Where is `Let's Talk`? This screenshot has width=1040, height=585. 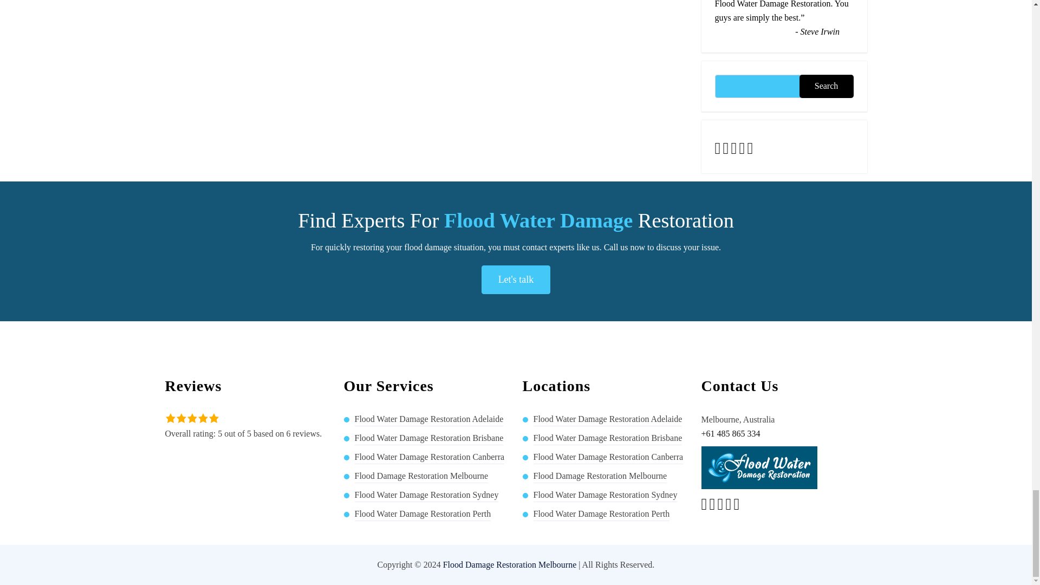 Let's Talk is located at coordinates (516, 279).